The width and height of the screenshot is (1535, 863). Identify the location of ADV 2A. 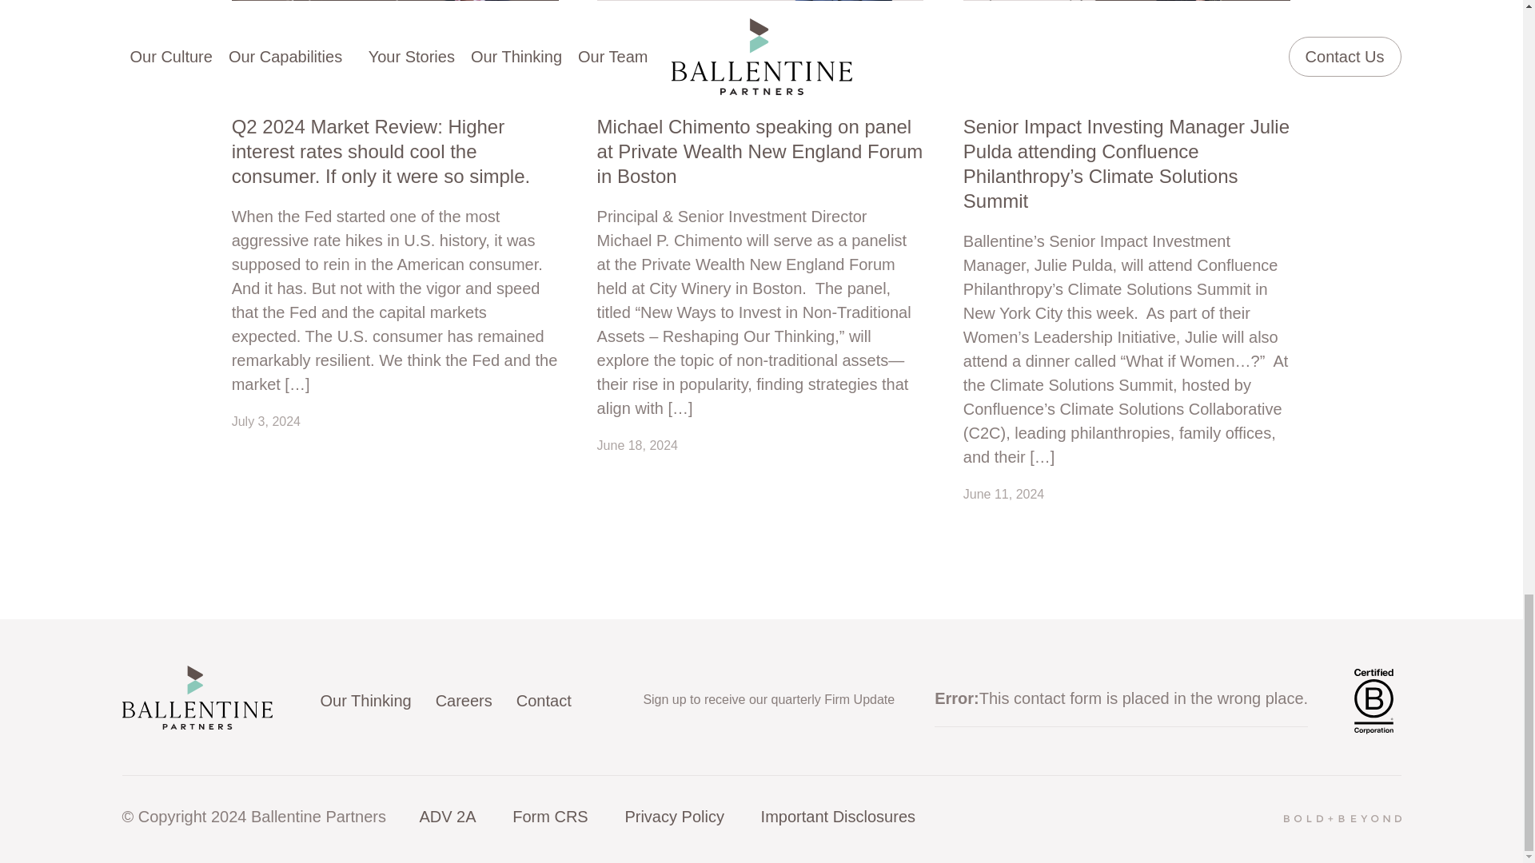
(448, 816).